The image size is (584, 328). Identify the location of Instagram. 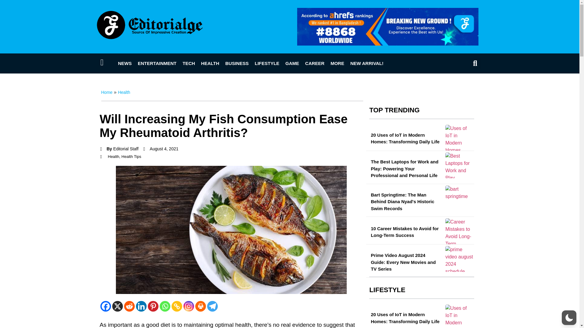
(189, 306).